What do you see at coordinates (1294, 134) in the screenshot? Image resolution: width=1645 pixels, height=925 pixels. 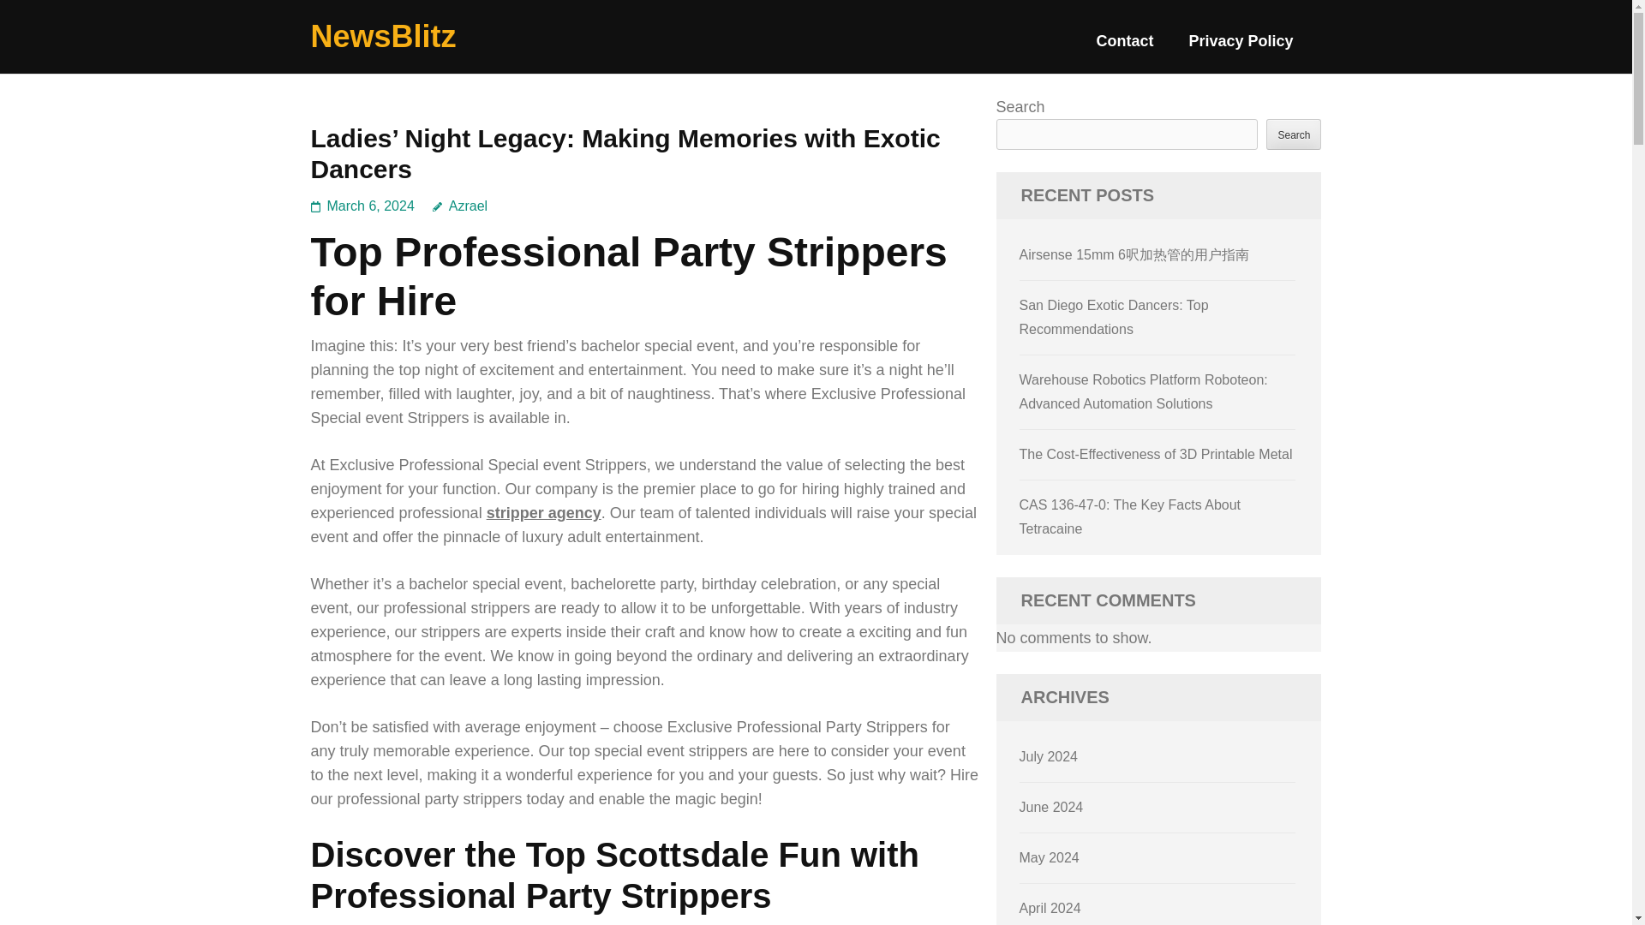 I see `Search` at bounding box center [1294, 134].